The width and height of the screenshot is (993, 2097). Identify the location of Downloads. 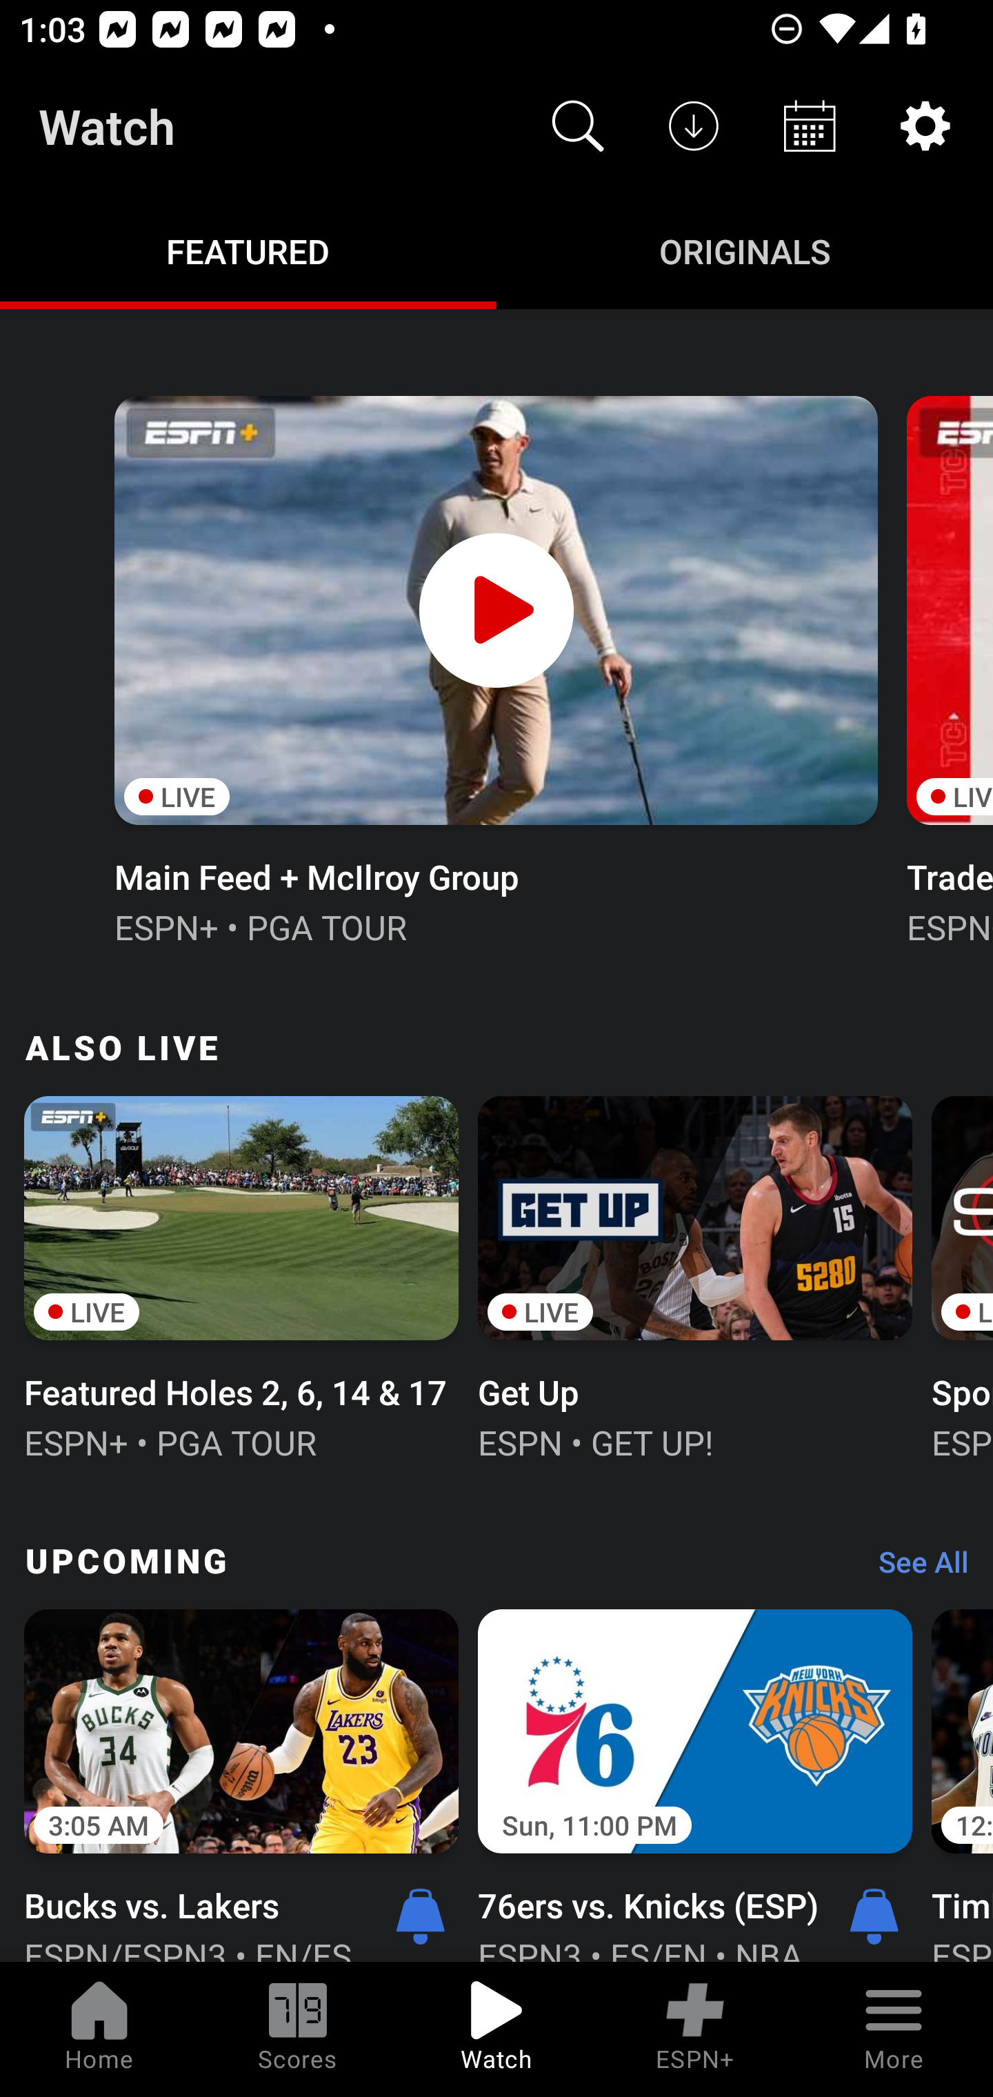
(694, 126).